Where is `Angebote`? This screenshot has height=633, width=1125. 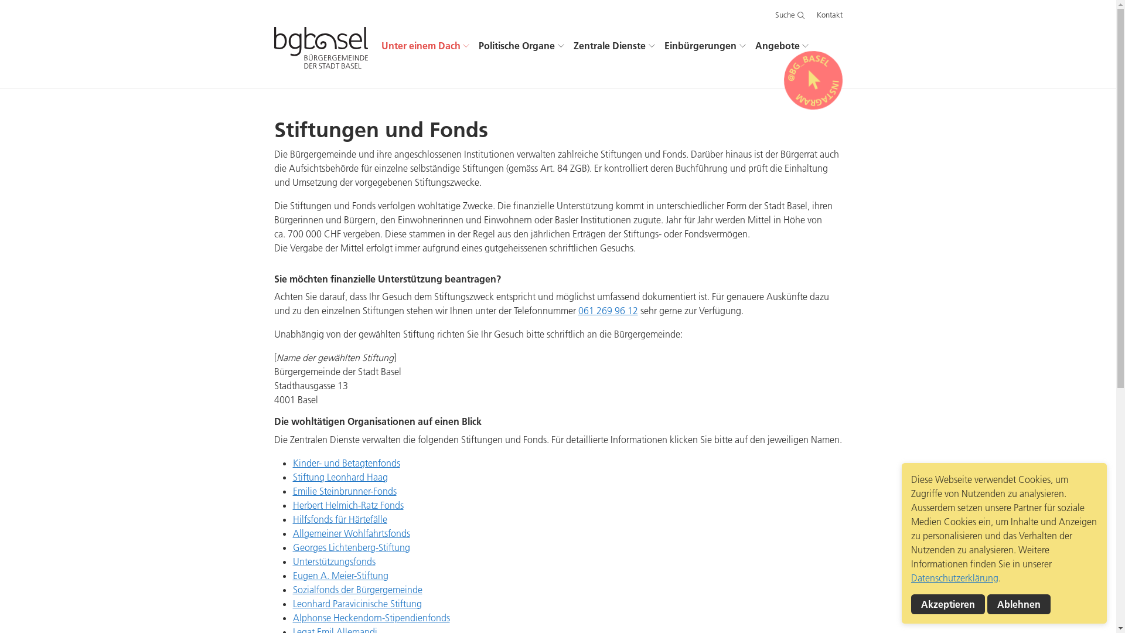 Angebote is located at coordinates (782, 46).